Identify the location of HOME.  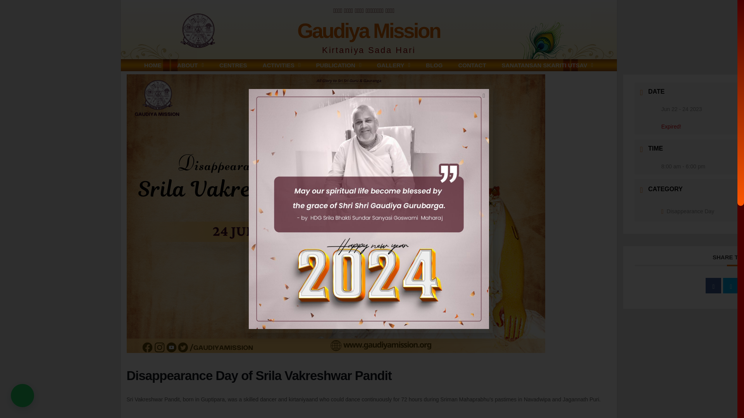
(153, 65).